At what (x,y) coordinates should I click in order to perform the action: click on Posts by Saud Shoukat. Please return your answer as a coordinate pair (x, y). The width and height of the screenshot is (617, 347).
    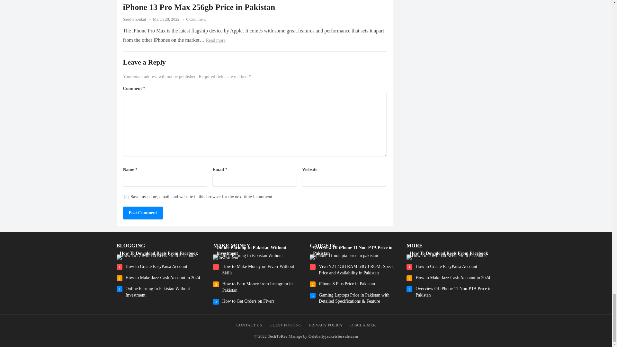
    Looking at the image, I should click on (134, 19).